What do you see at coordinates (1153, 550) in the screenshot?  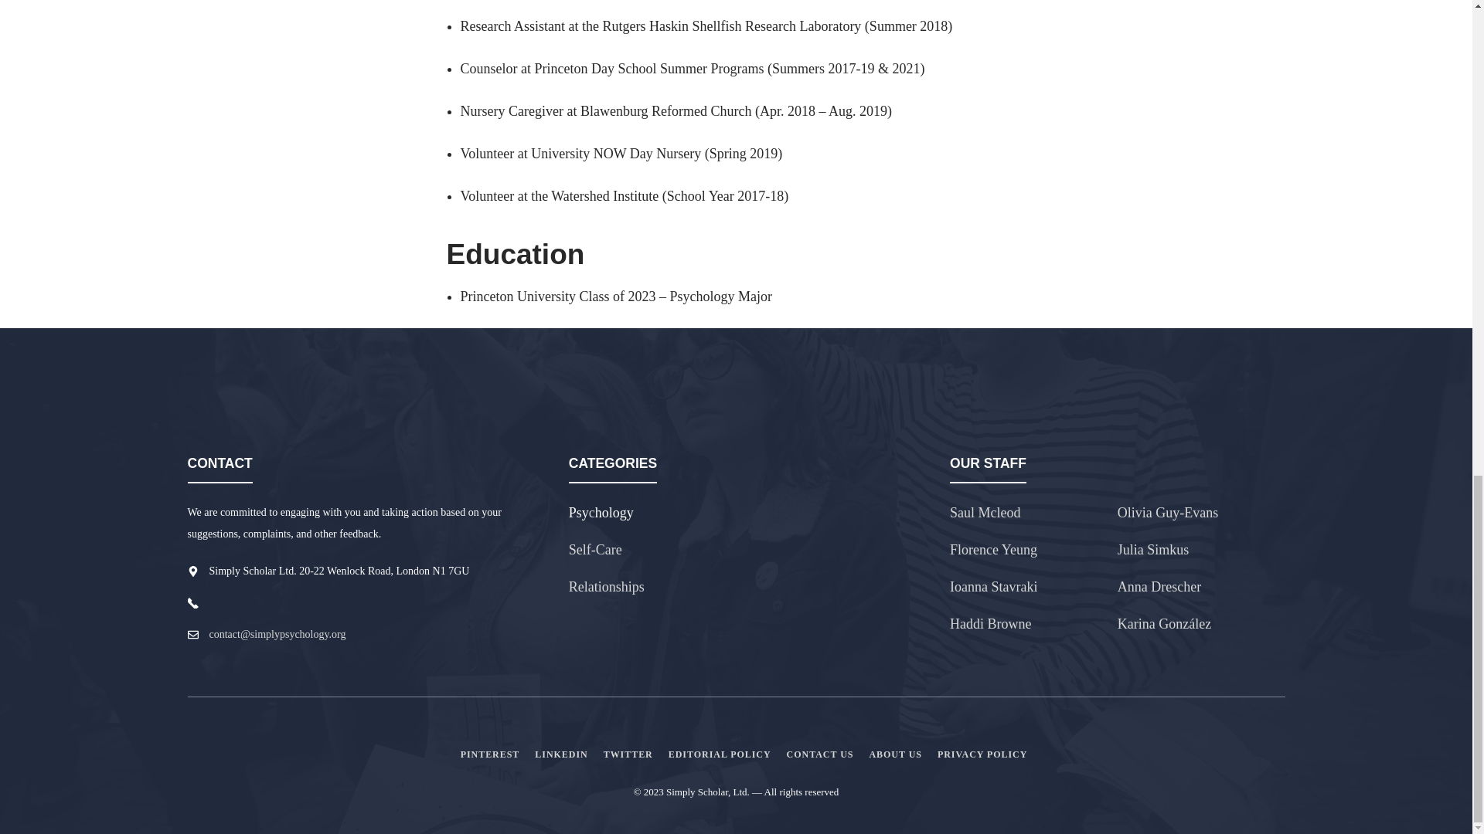 I see `Julia Simkus` at bounding box center [1153, 550].